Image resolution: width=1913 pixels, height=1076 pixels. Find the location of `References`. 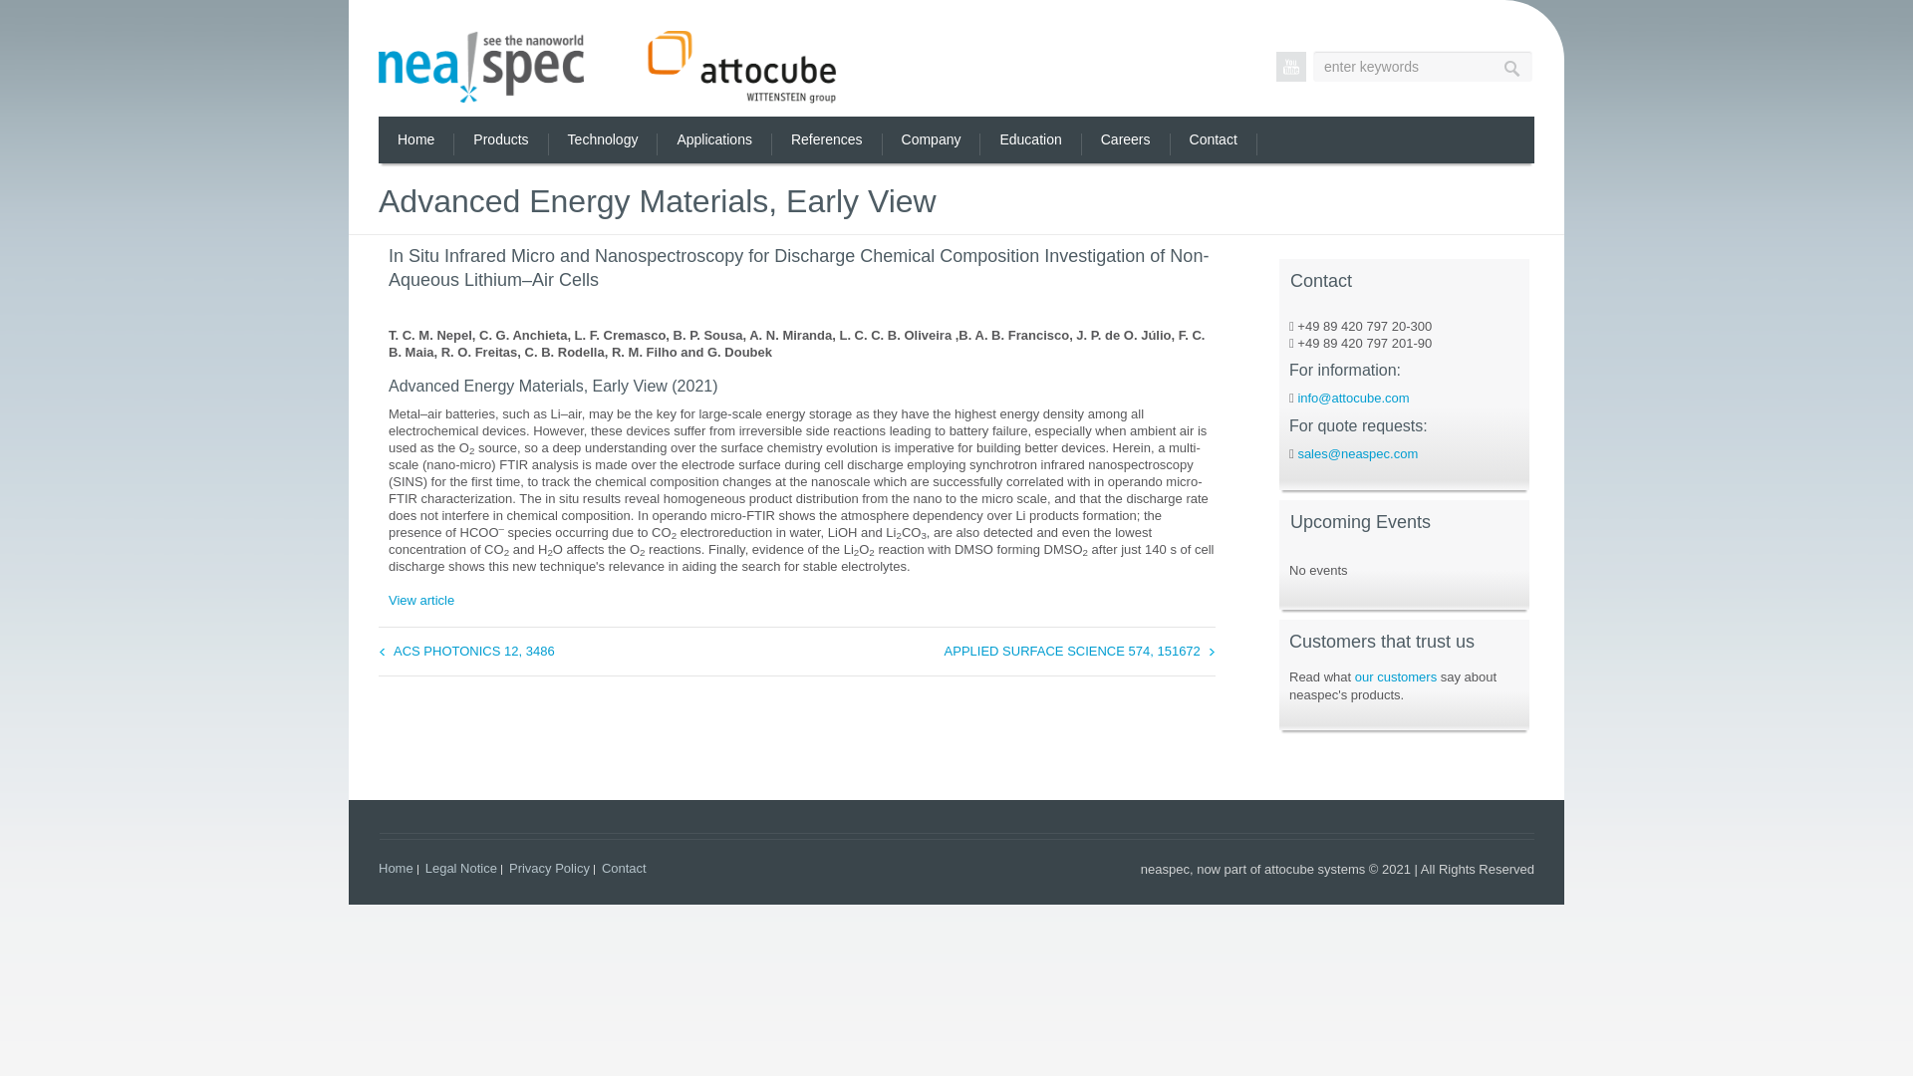

References is located at coordinates (826, 139).